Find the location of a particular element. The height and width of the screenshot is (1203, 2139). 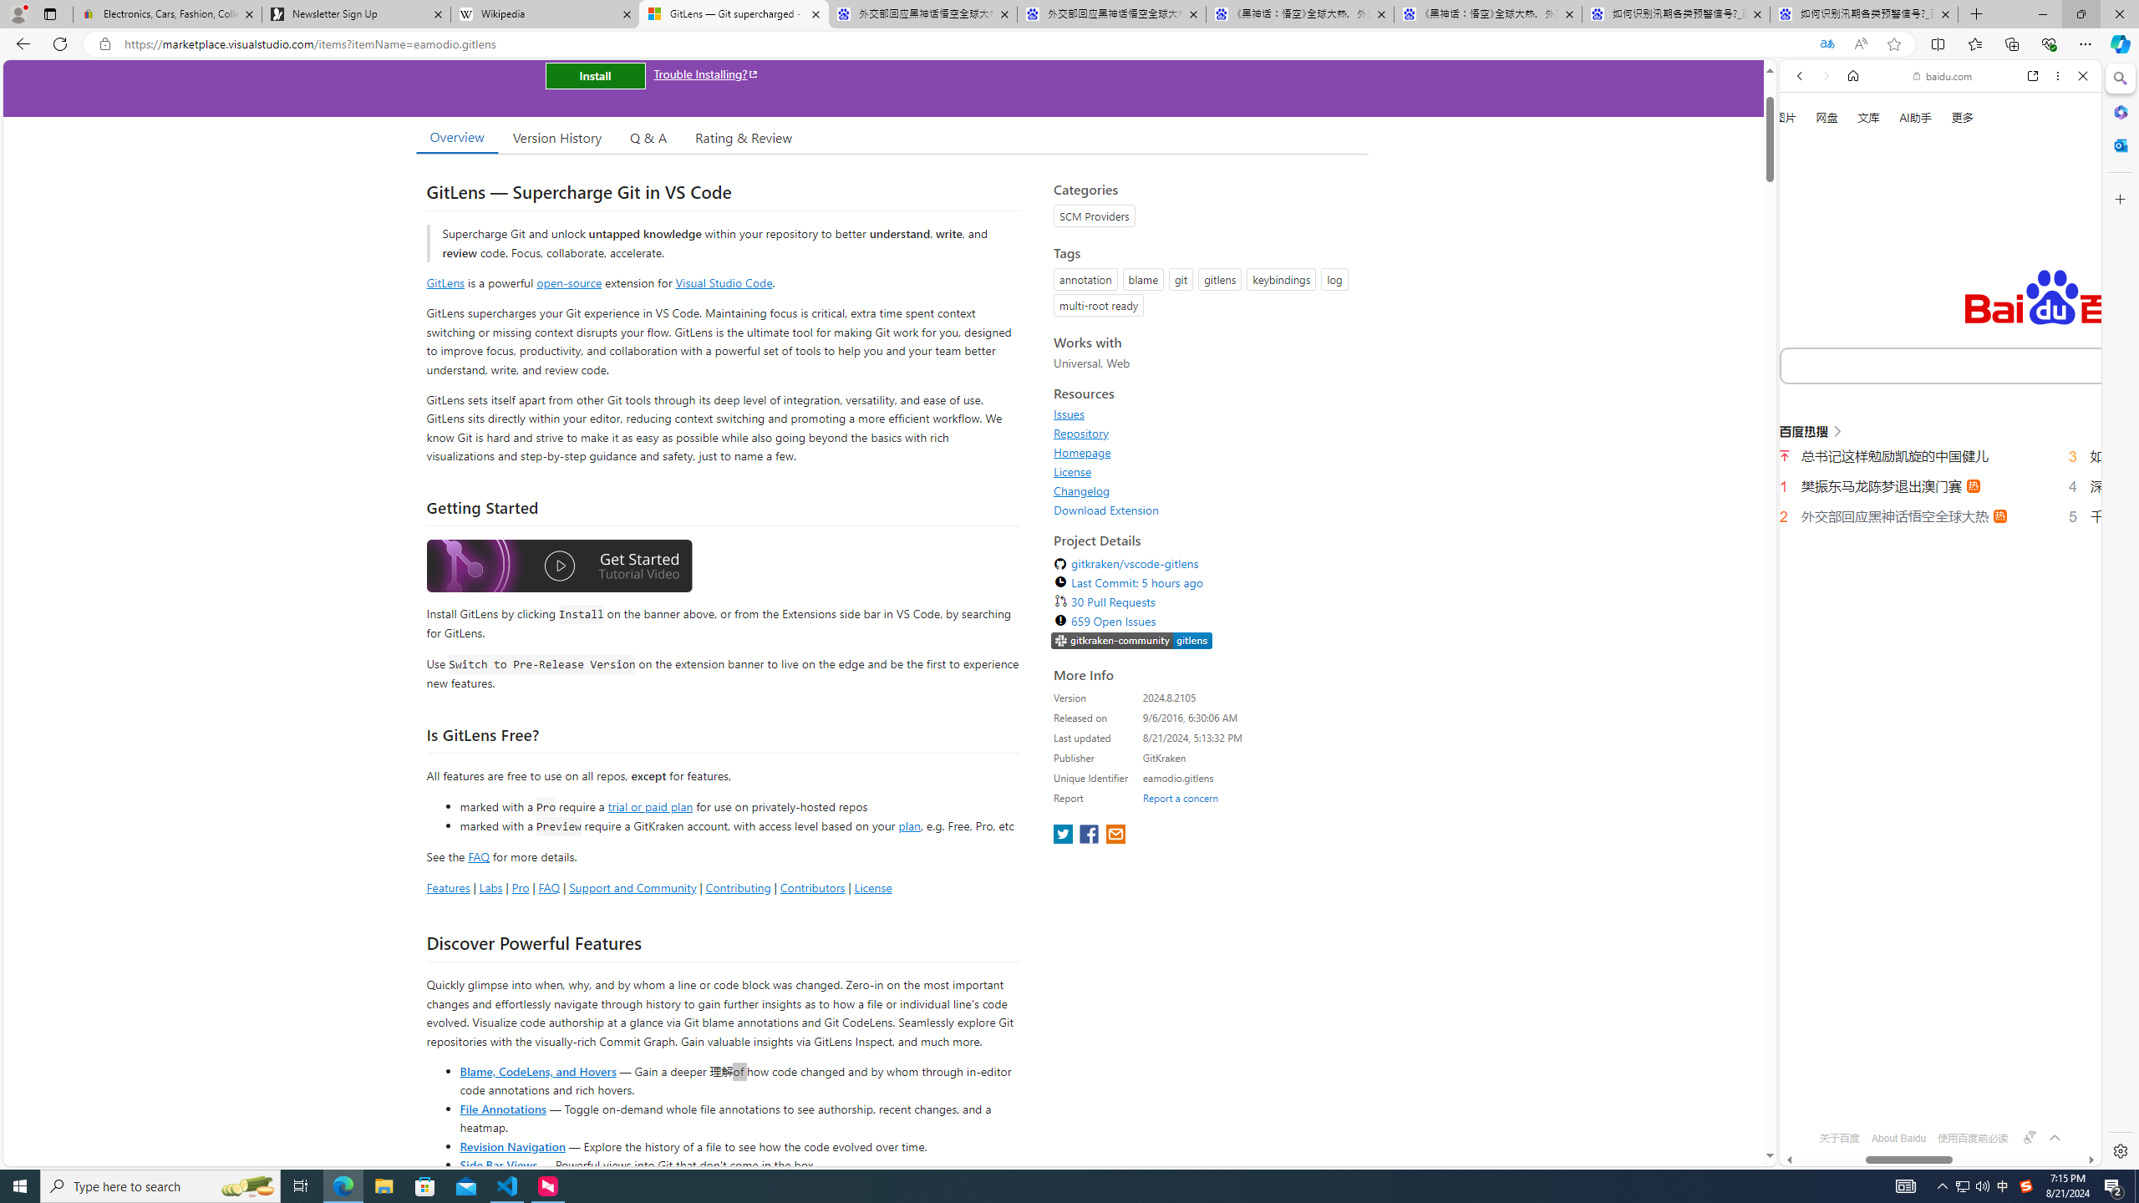

https://slack.gitkraken.com// is located at coordinates (1131, 642).